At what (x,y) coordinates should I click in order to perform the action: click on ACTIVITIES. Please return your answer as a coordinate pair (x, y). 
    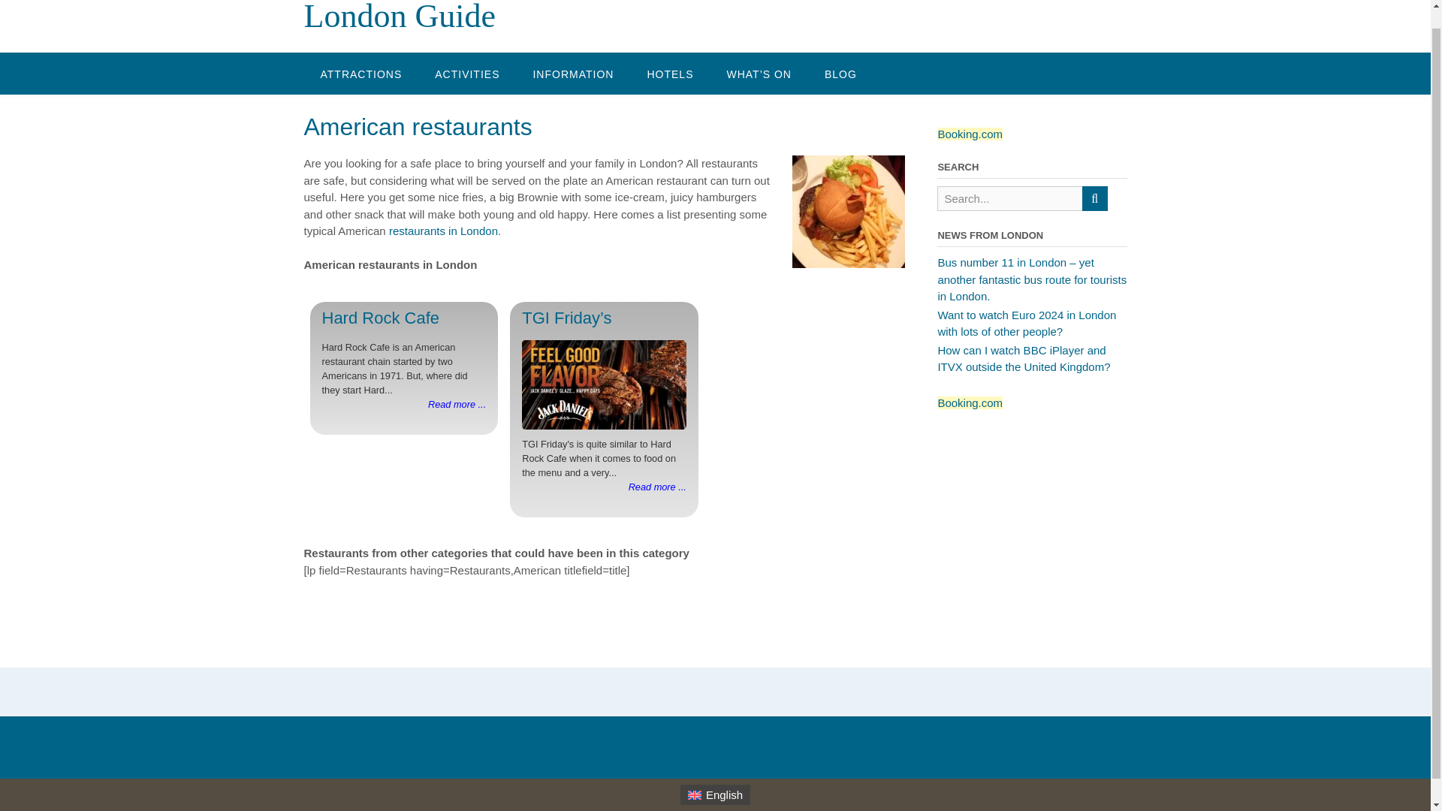
    Looking at the image, I should click on (467, 73).